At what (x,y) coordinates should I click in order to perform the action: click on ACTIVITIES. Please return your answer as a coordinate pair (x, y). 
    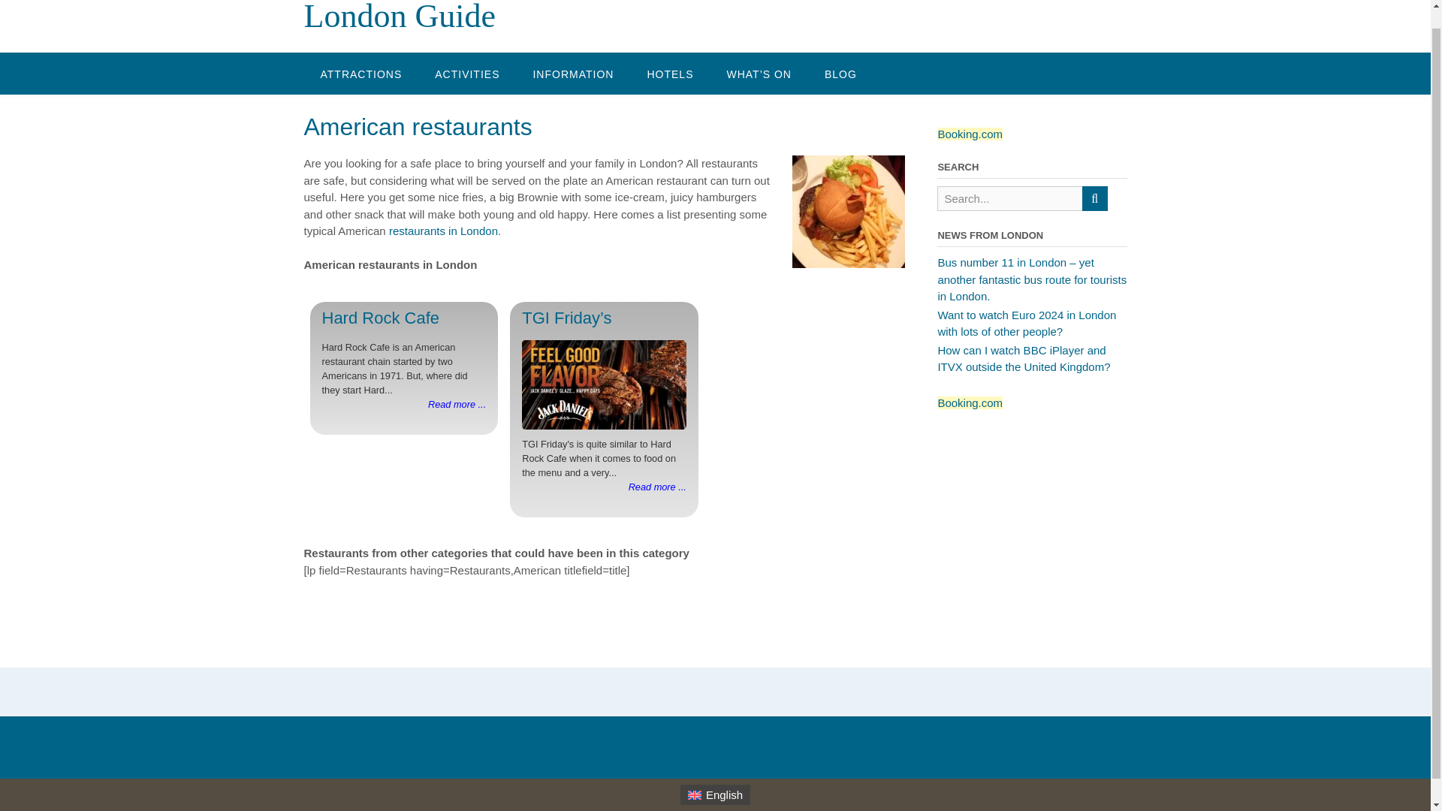
    Looking at the image, I should click on (467, 73).